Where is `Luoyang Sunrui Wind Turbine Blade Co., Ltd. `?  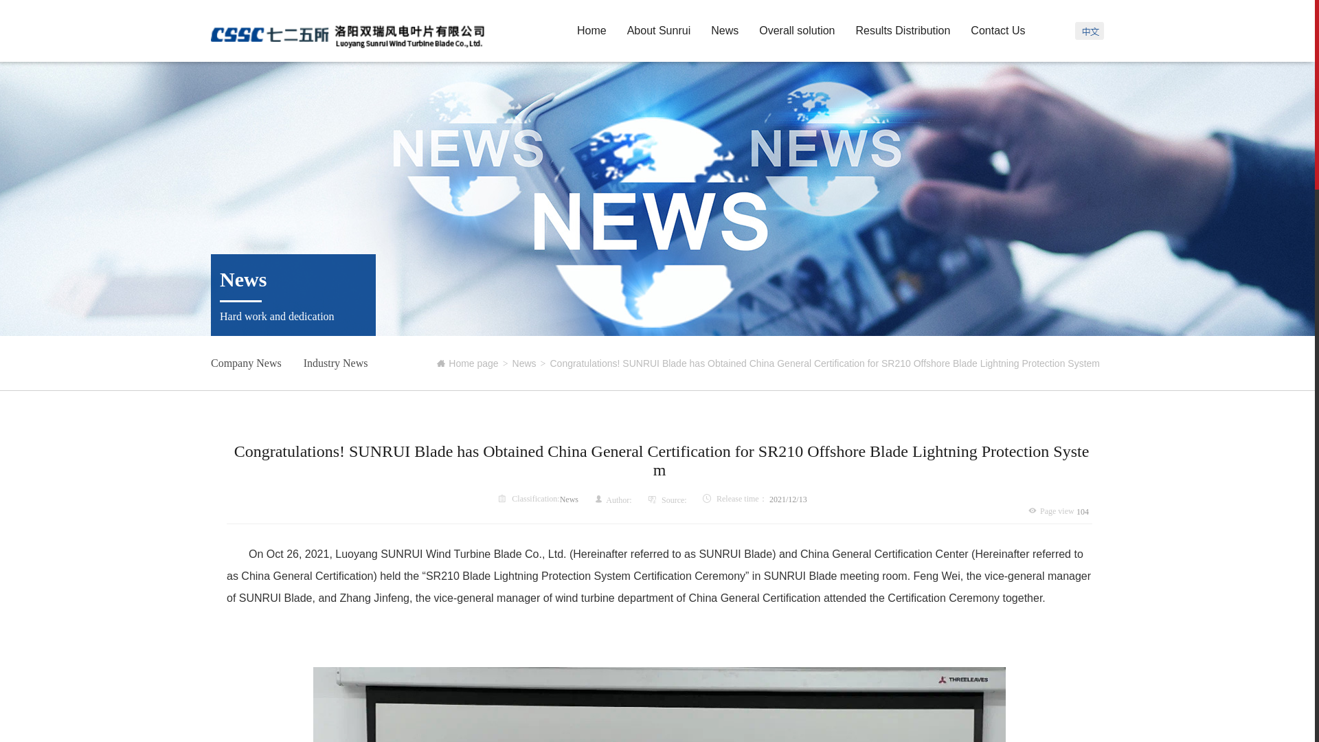
Luoyang Sunrui Wind Turbine Blade Co., Ltd.  is located at coordinates (348, 33).